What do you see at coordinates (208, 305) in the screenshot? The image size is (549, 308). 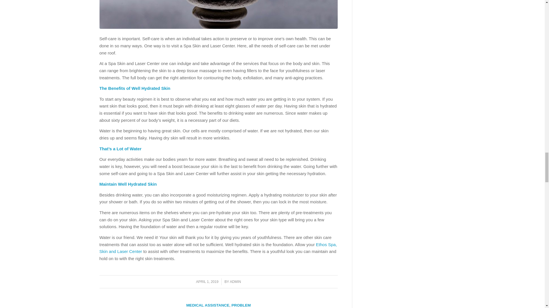 I see `MEDICAL ASSISTANCE` at bounding box center [208, 305].